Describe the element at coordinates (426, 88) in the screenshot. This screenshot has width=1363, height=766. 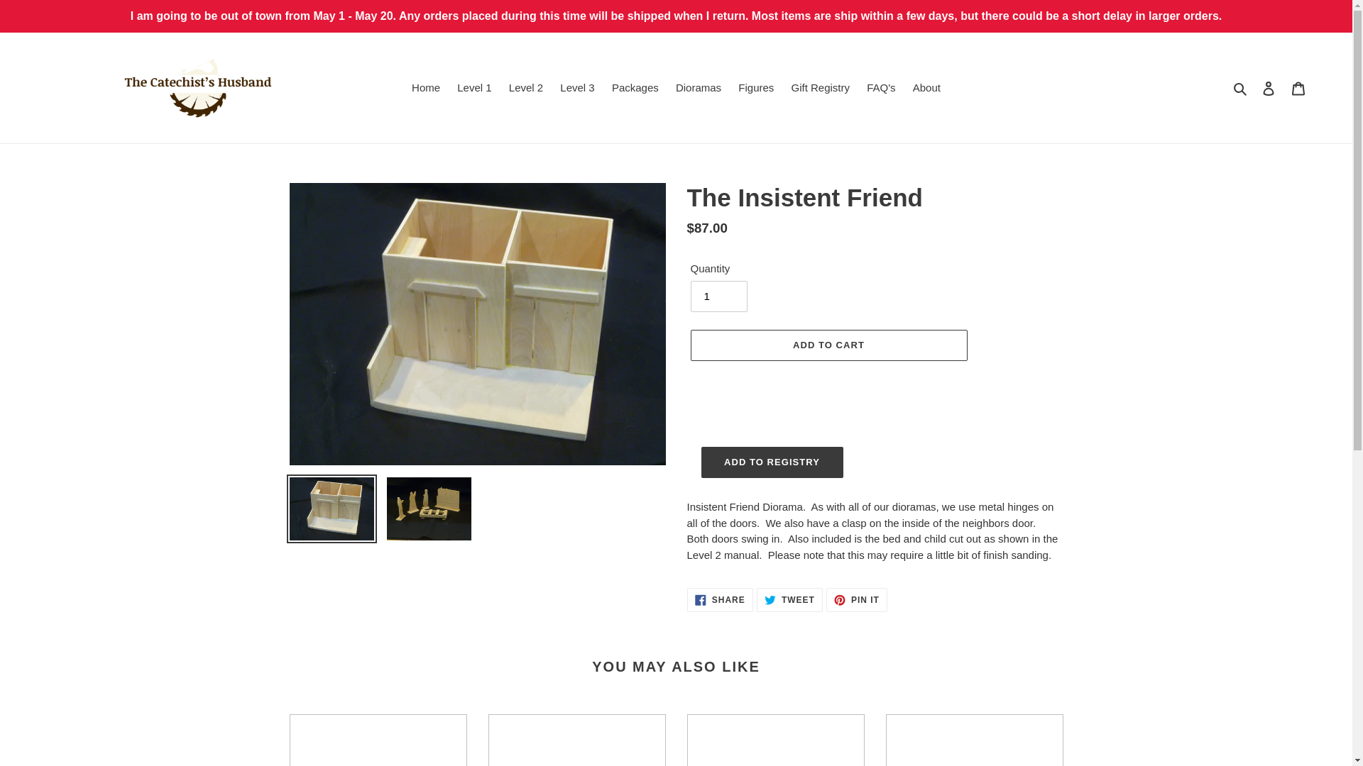
I see `Gift Registry` at that location.